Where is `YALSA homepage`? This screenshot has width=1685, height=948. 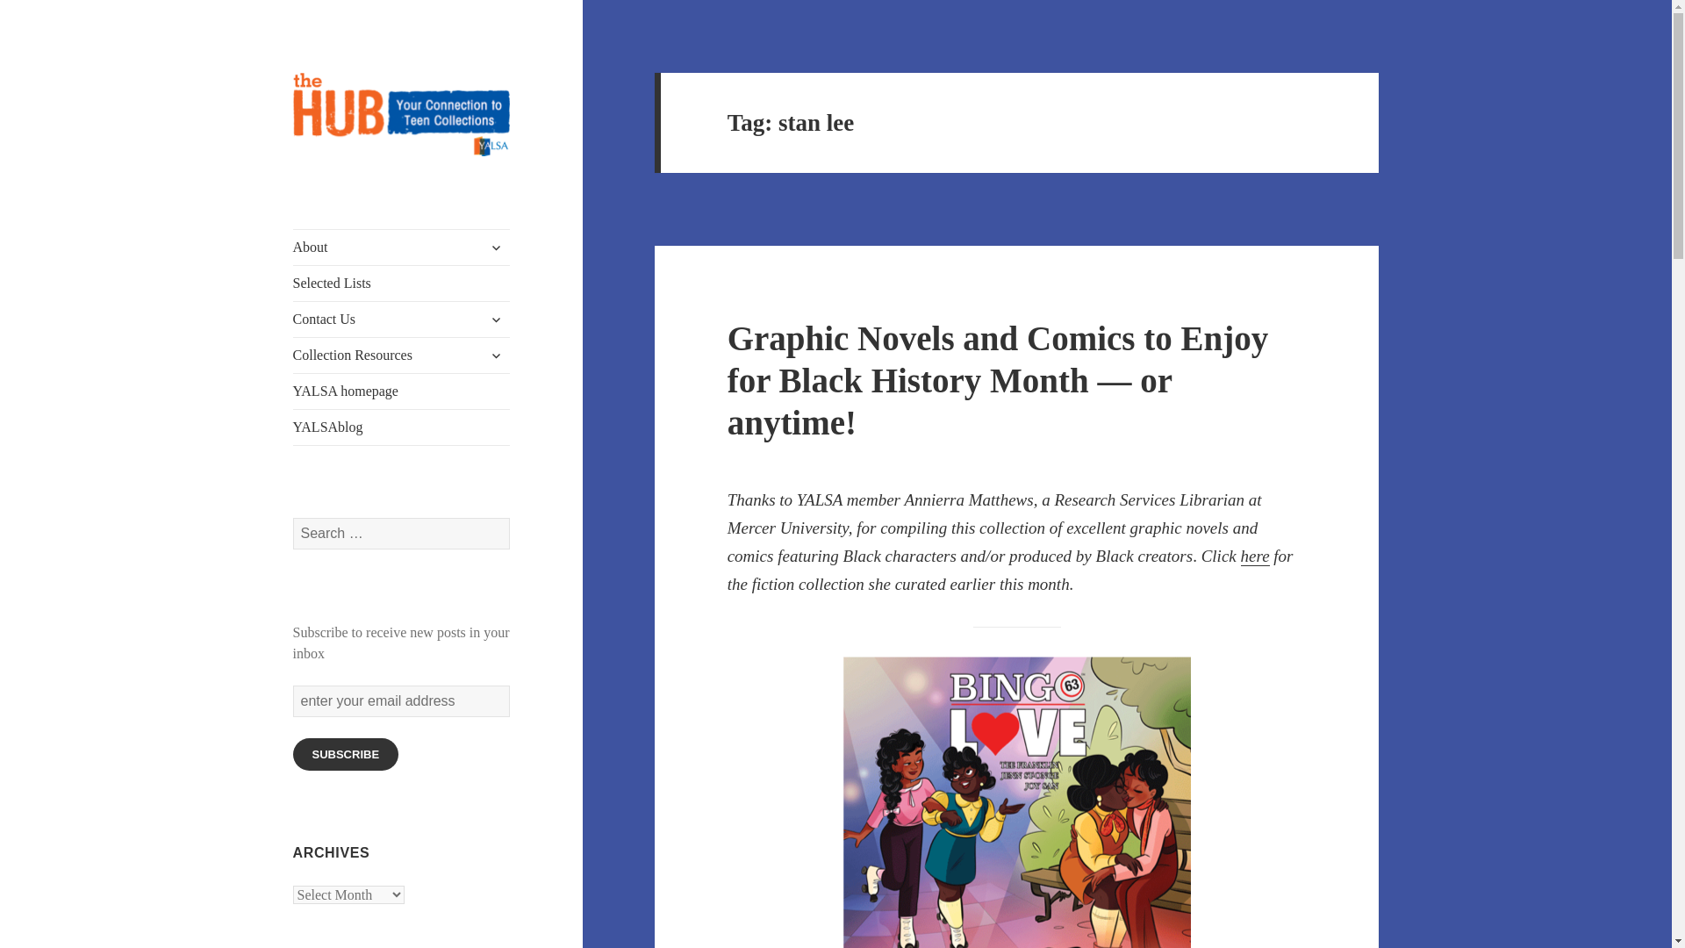 YALSA homepage is located at coordinates (402, 391).